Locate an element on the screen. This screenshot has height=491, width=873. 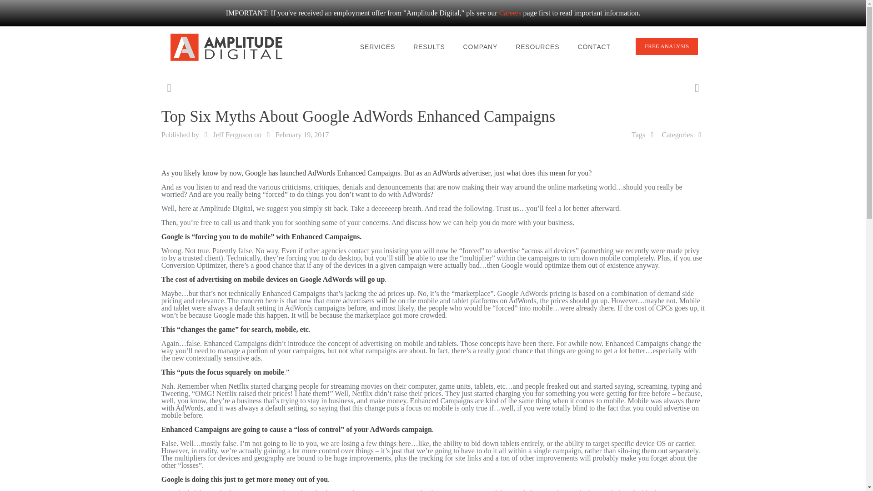
FREE ANALYSIS is located at coordinates (667, 46).